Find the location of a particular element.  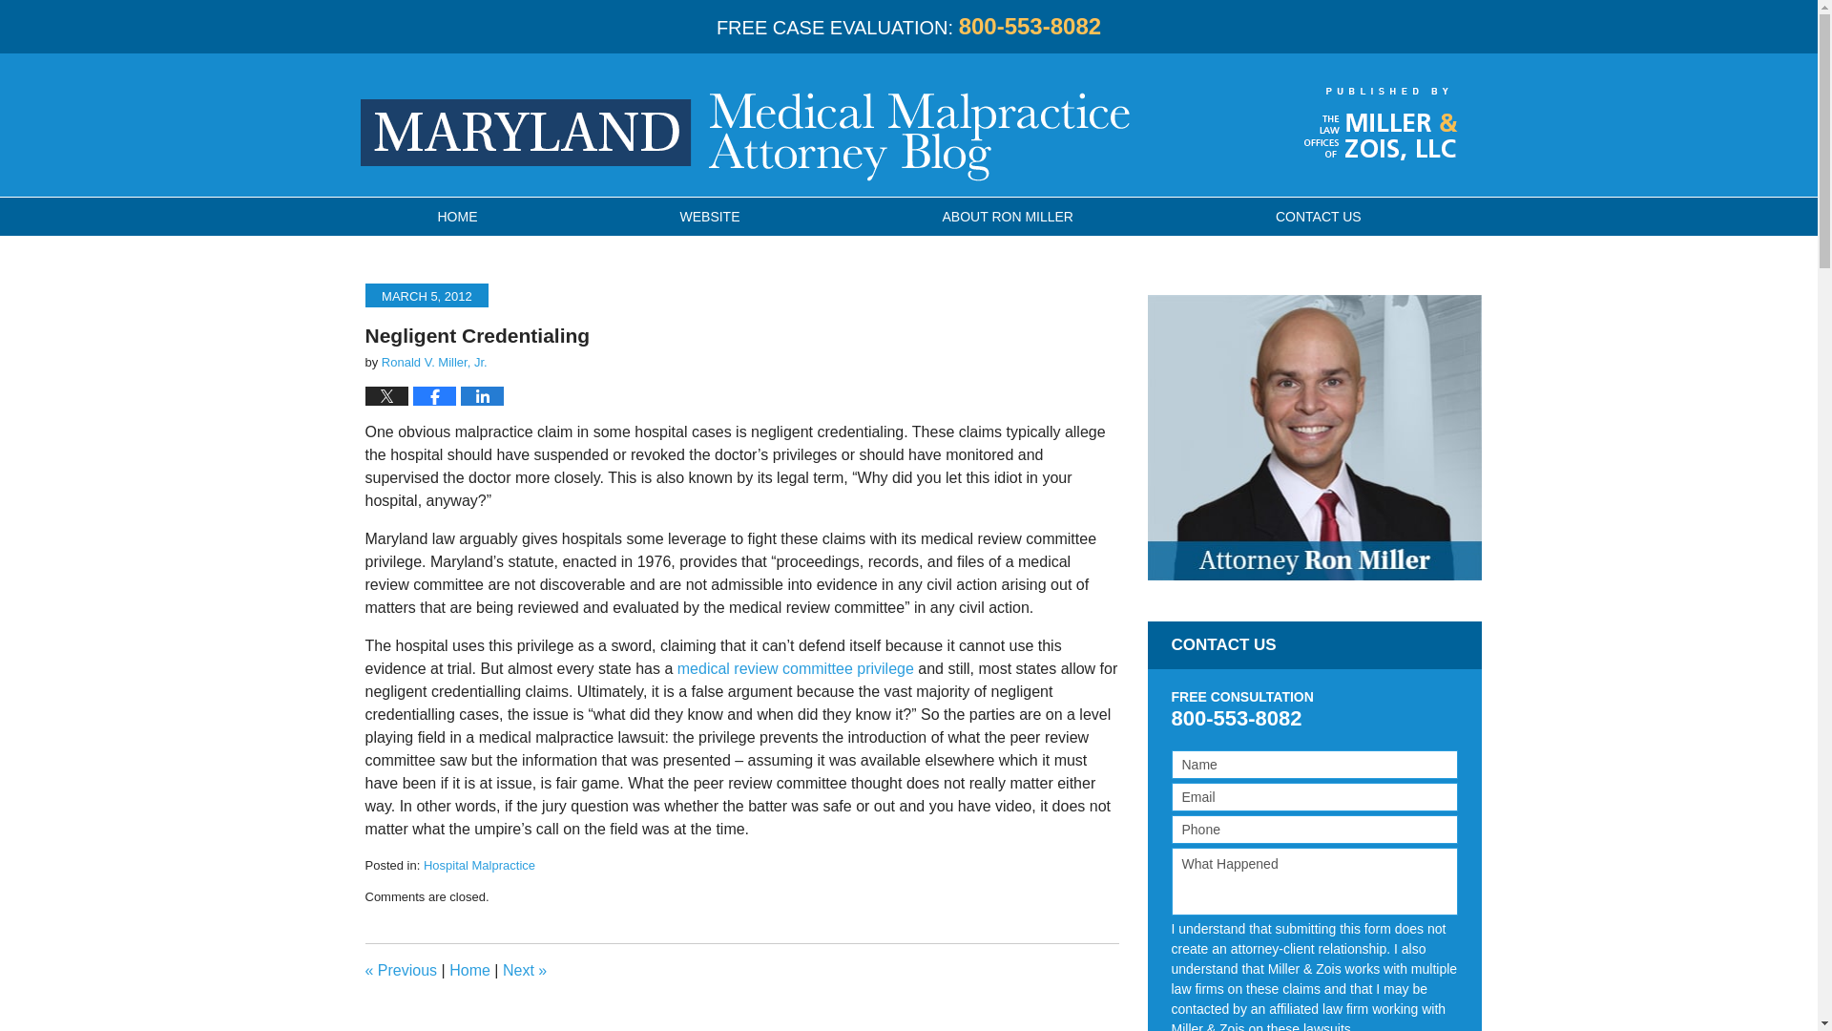

CONTACT US is located at coordinates (1318, 217).